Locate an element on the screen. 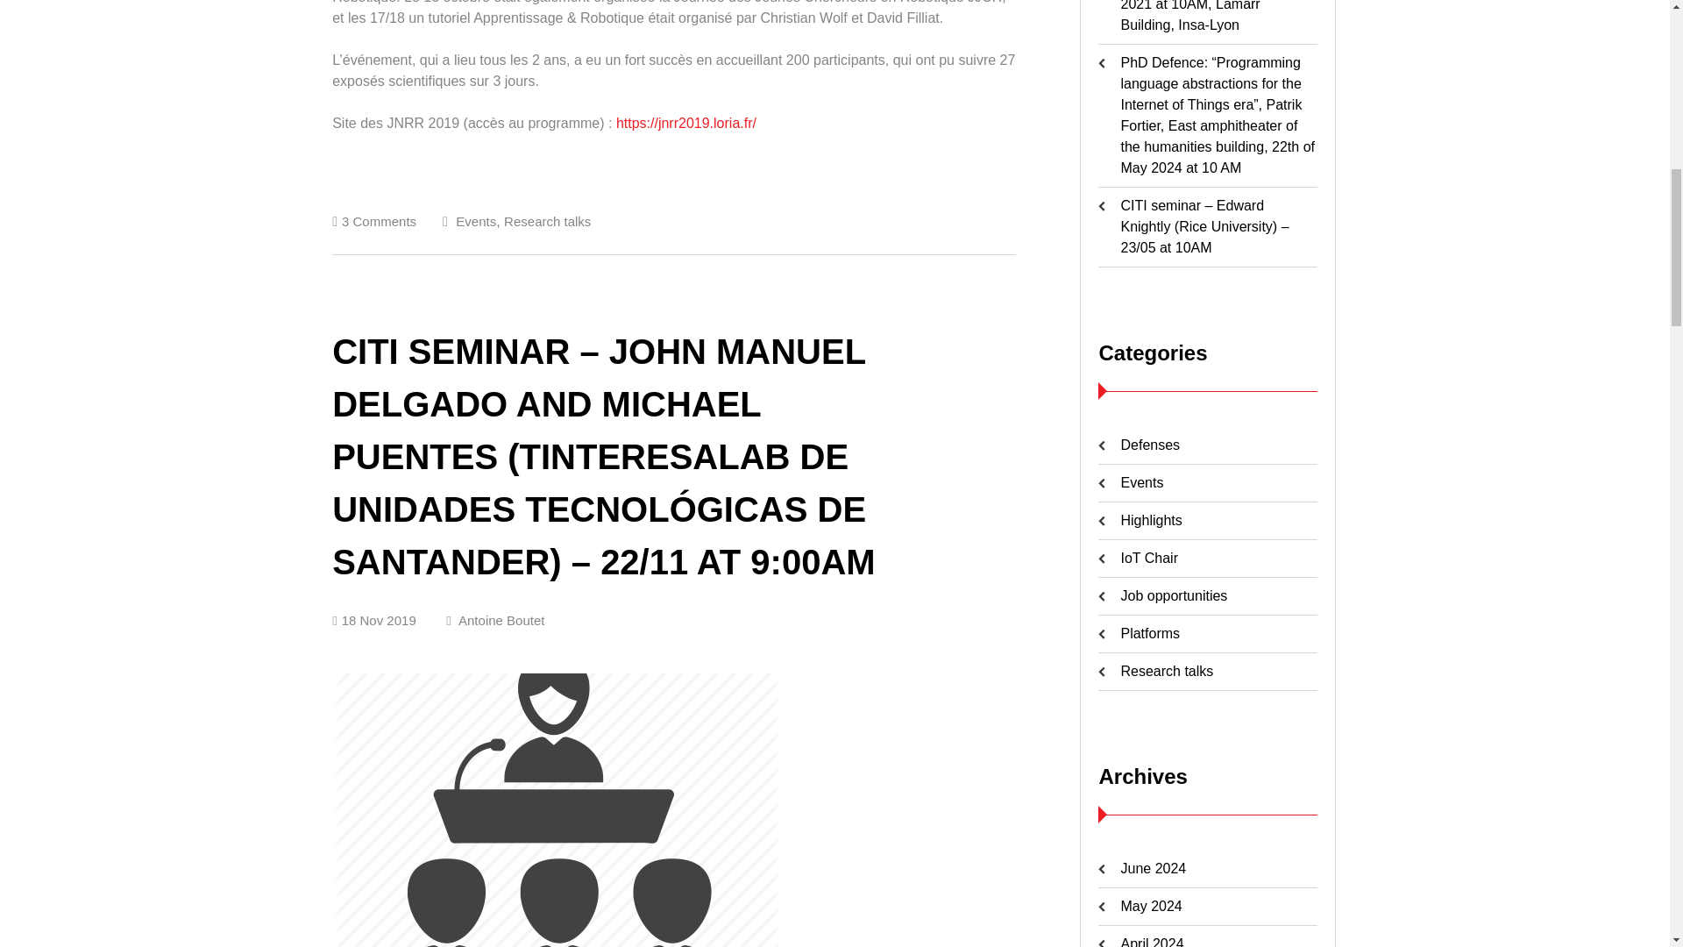  18 Nov 2019 is located at coordinates (373, 620).